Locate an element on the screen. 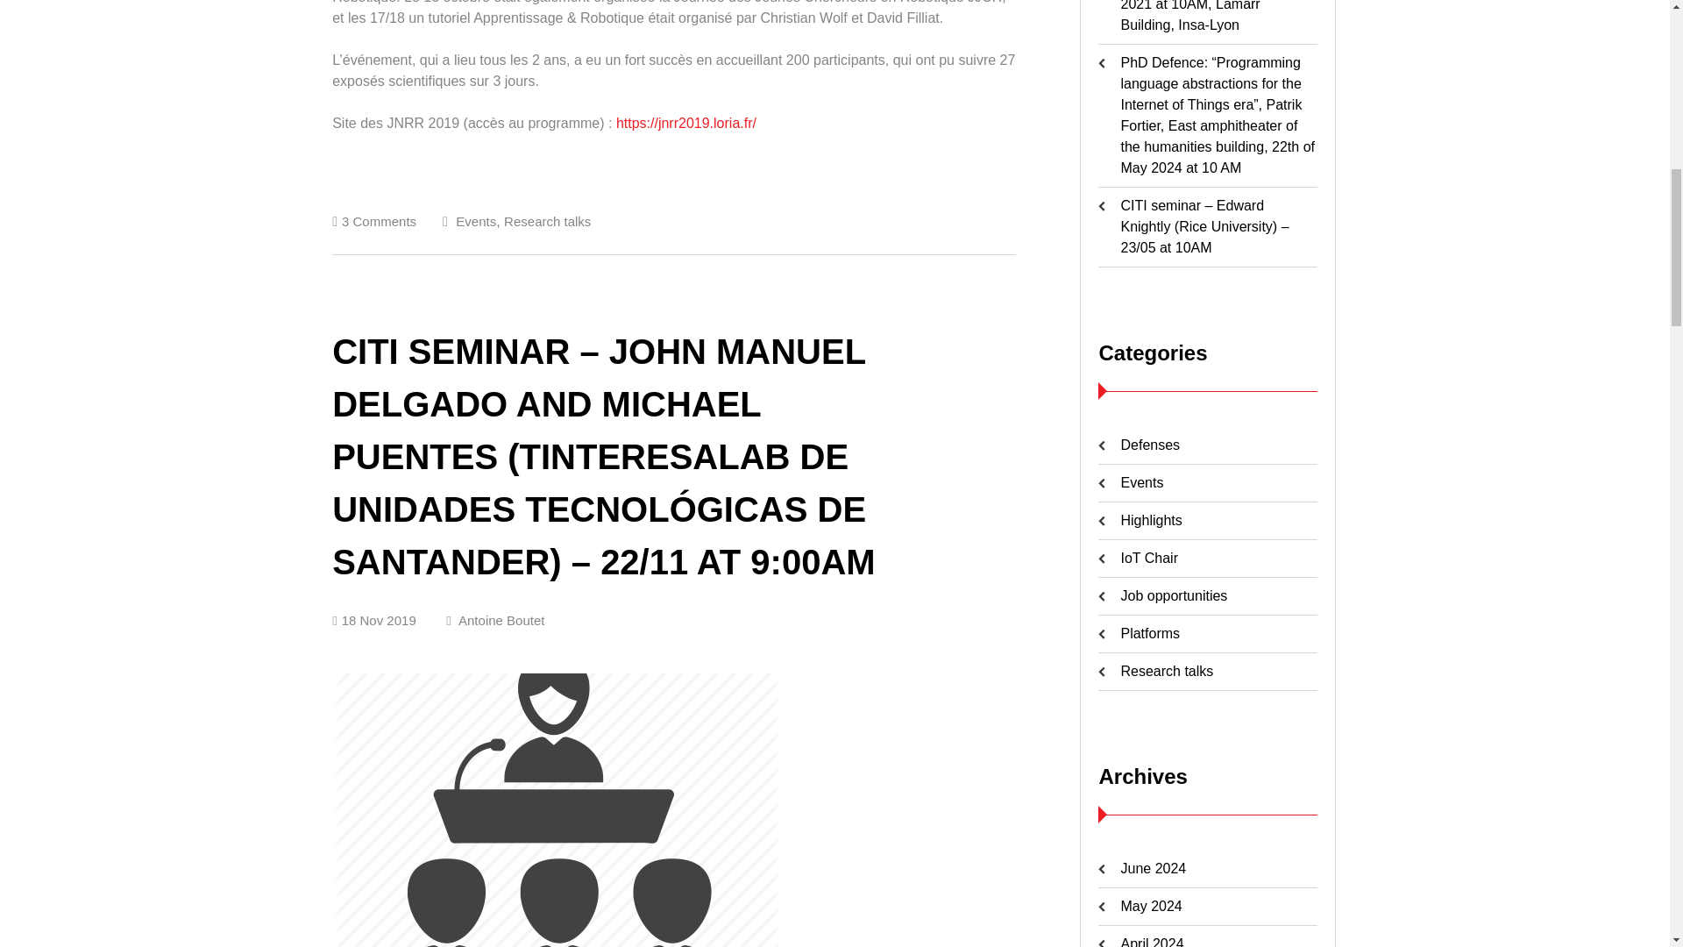  18 Nov 2019 is located at coordinates (373, 620).